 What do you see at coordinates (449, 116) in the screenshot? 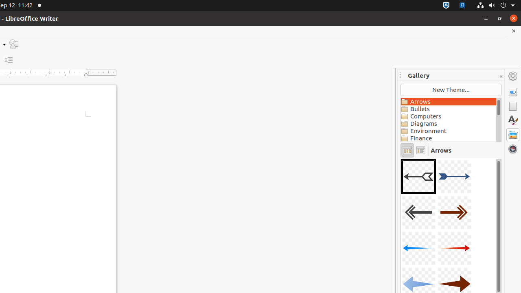
I see `Computers` at bounding box center [449, 116].